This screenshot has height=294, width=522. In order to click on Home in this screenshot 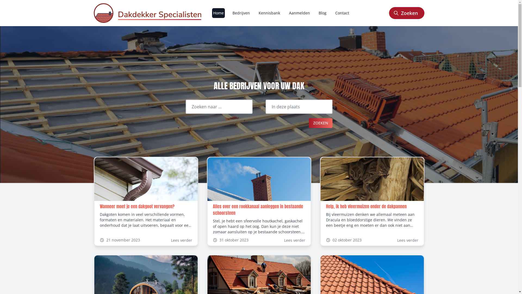, I will do `click(219, 13)`.